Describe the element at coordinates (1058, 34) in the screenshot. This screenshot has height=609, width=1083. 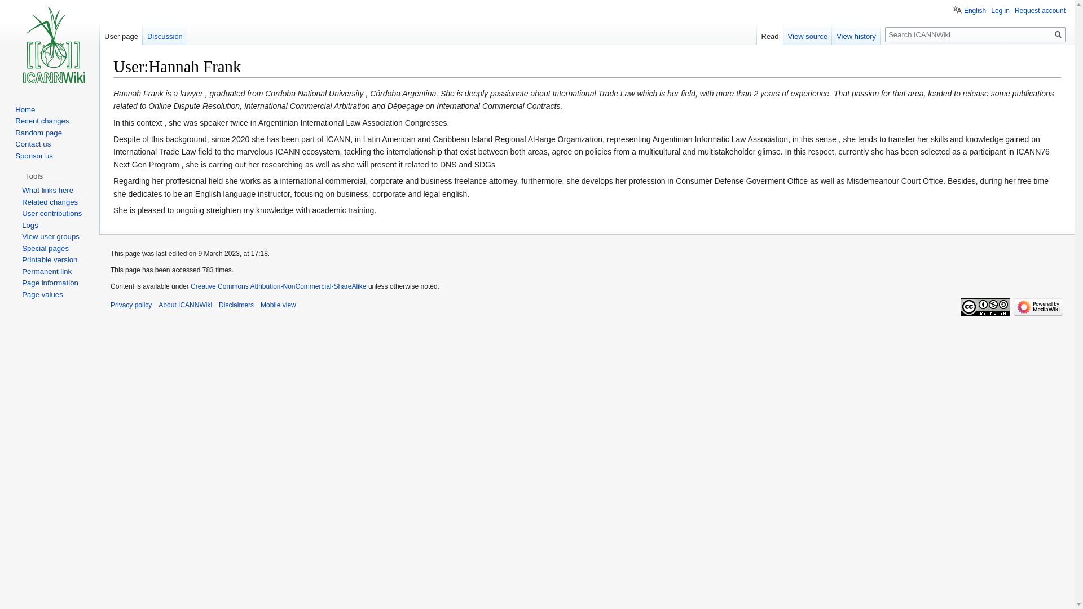
I see `Search the pages for this text` at that location.